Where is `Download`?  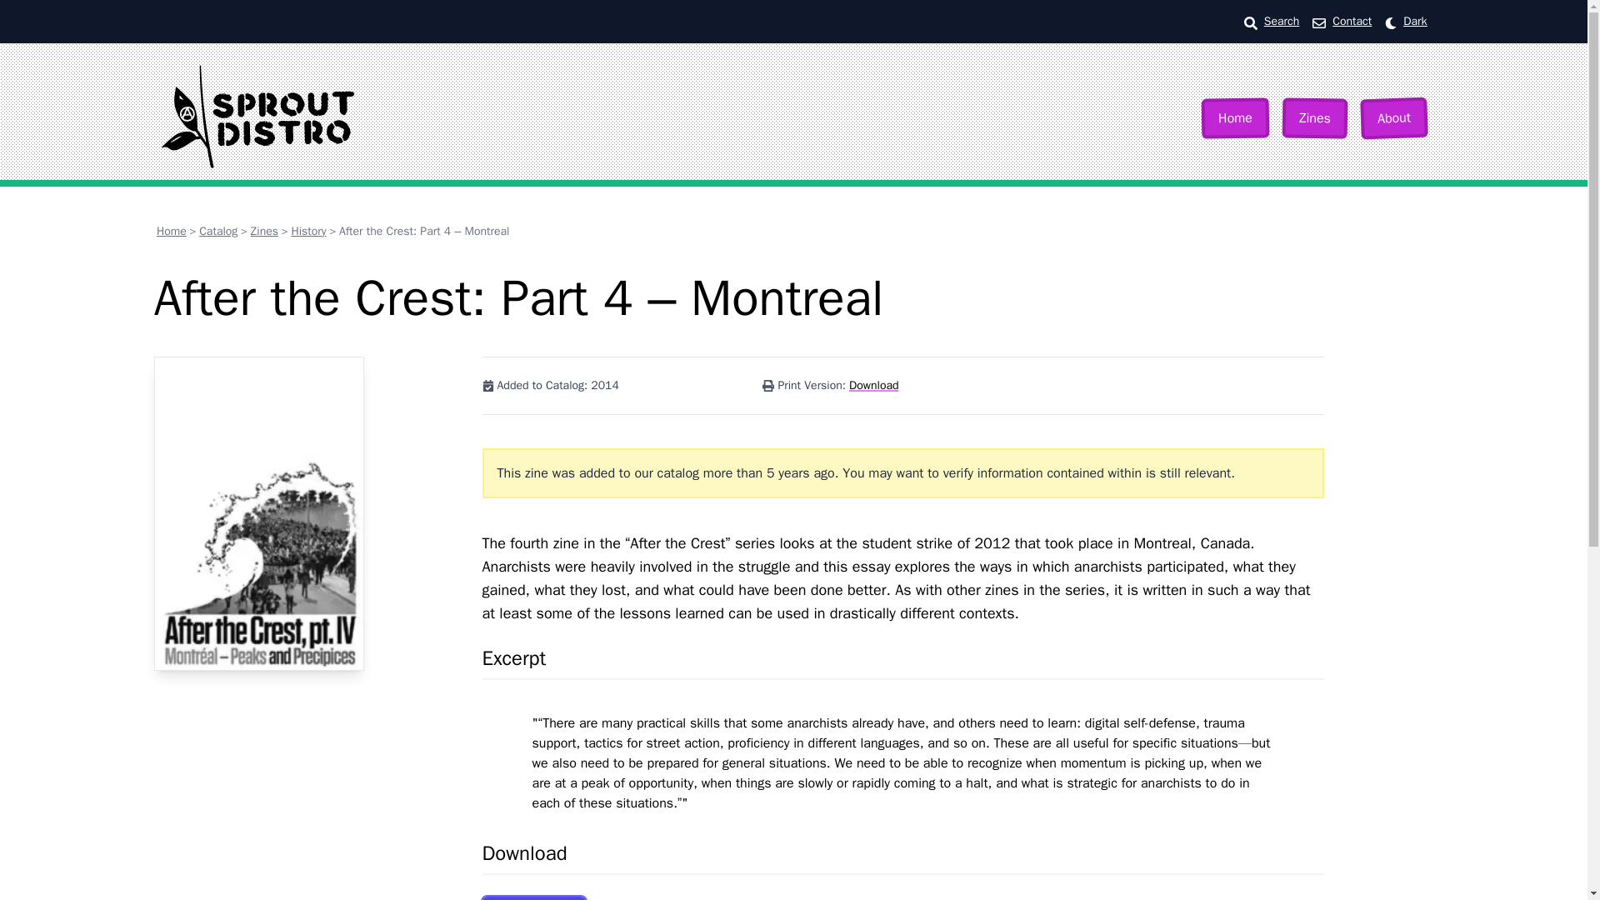
Download is located at coordinates (874, 385).